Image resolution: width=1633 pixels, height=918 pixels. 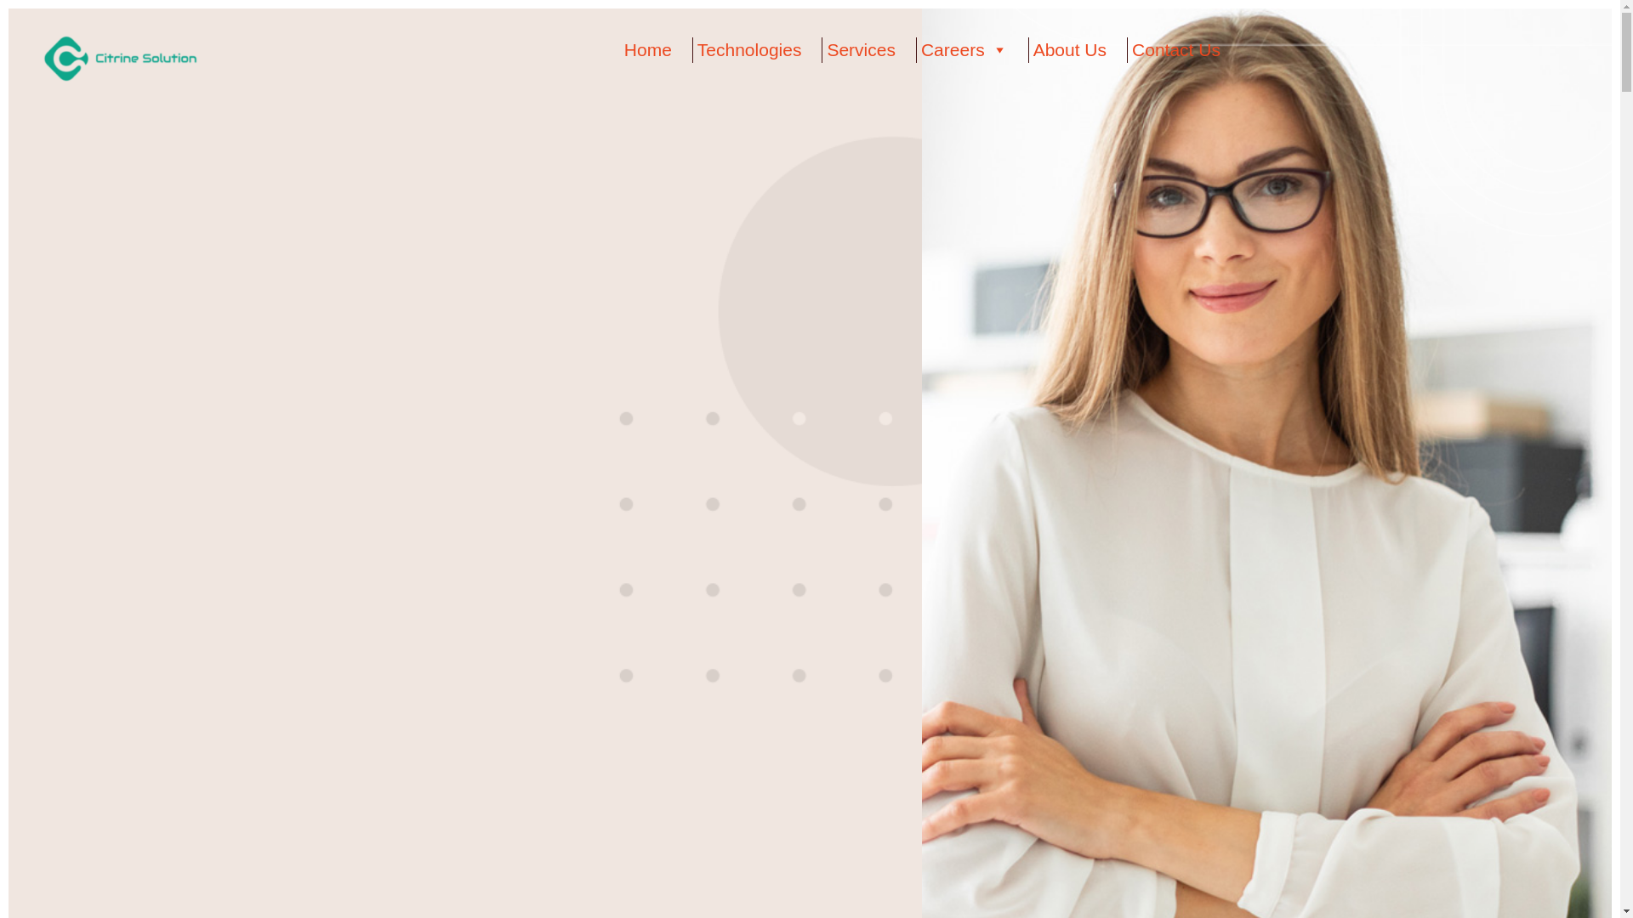 I want to click on Technologies, so click(x=749, y=50).